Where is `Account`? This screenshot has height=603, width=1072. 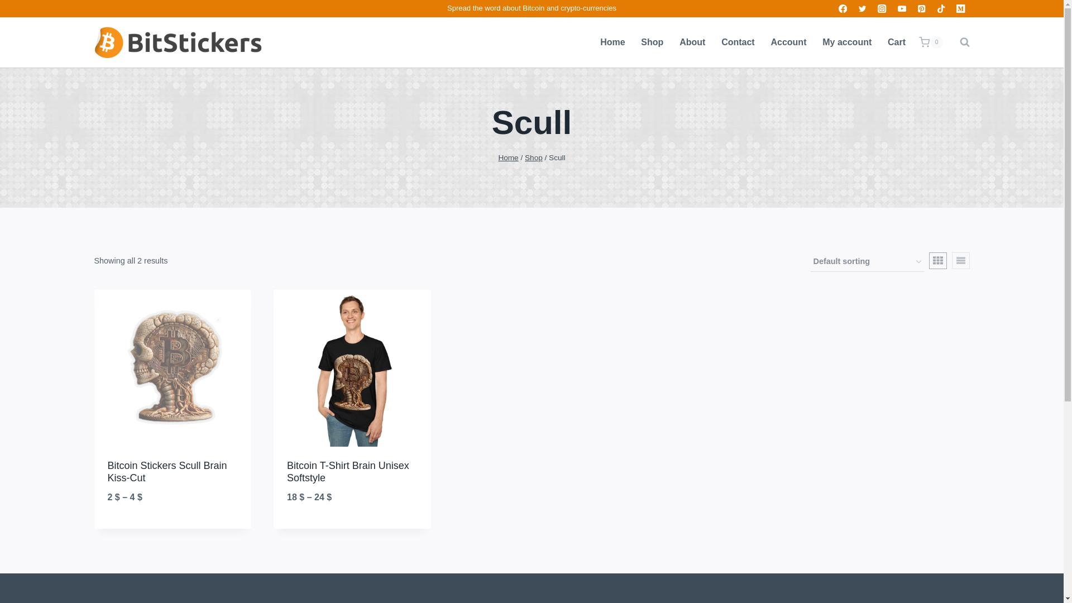 Account is located at coordinates (788, 42).